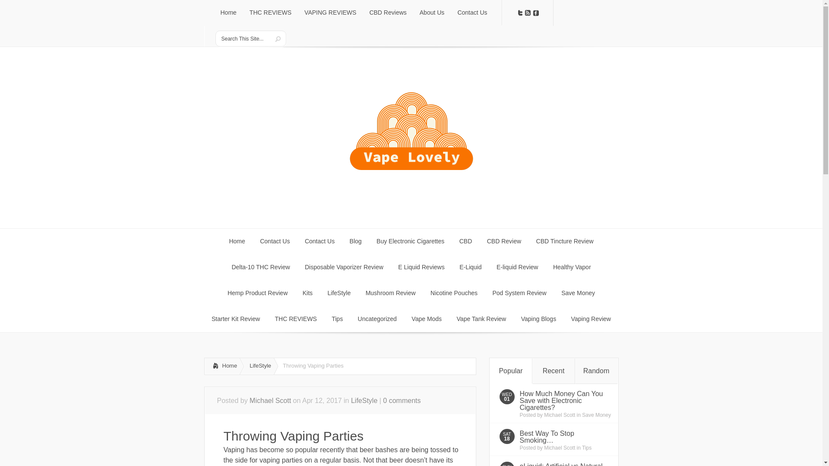 Image resolution: width=829 pixels, height=466 pixels. Describe the element at coordinates (270, 13) in the screenshot. I see `THC REVIEWS` at that location.